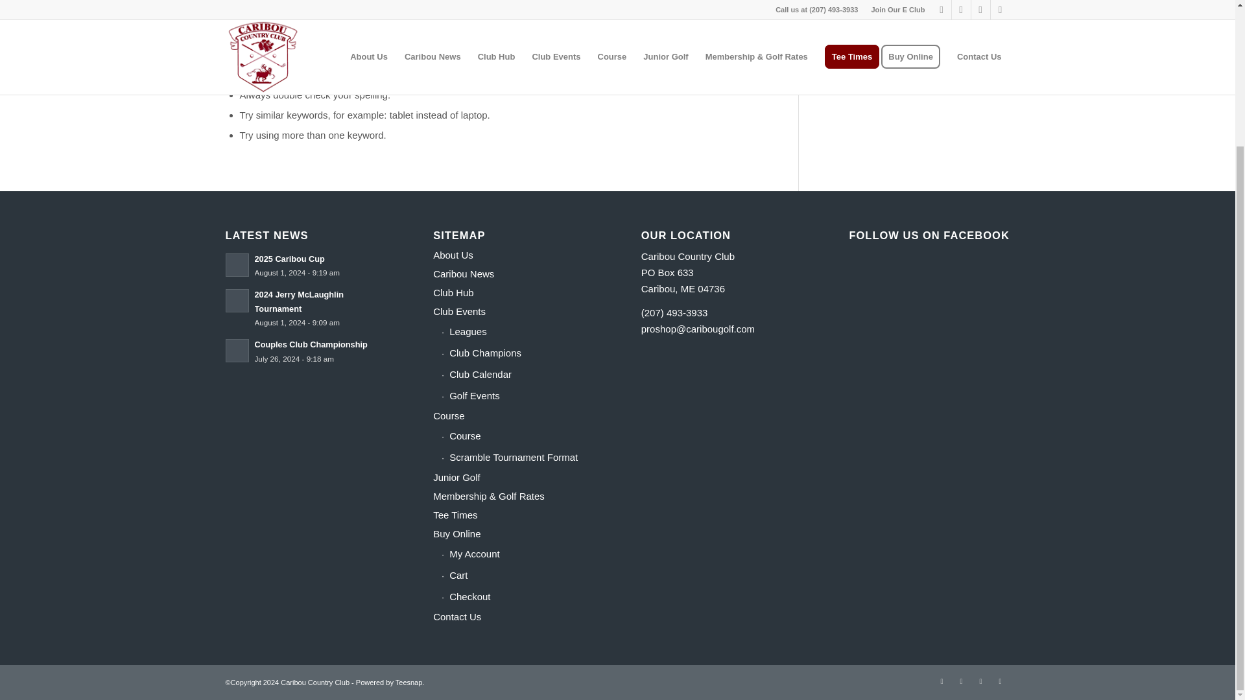  What do you see at coordinates (310, 344) in the screenshot?
I see `Read: Couples Club Championship` at bounding box center [310, 344].